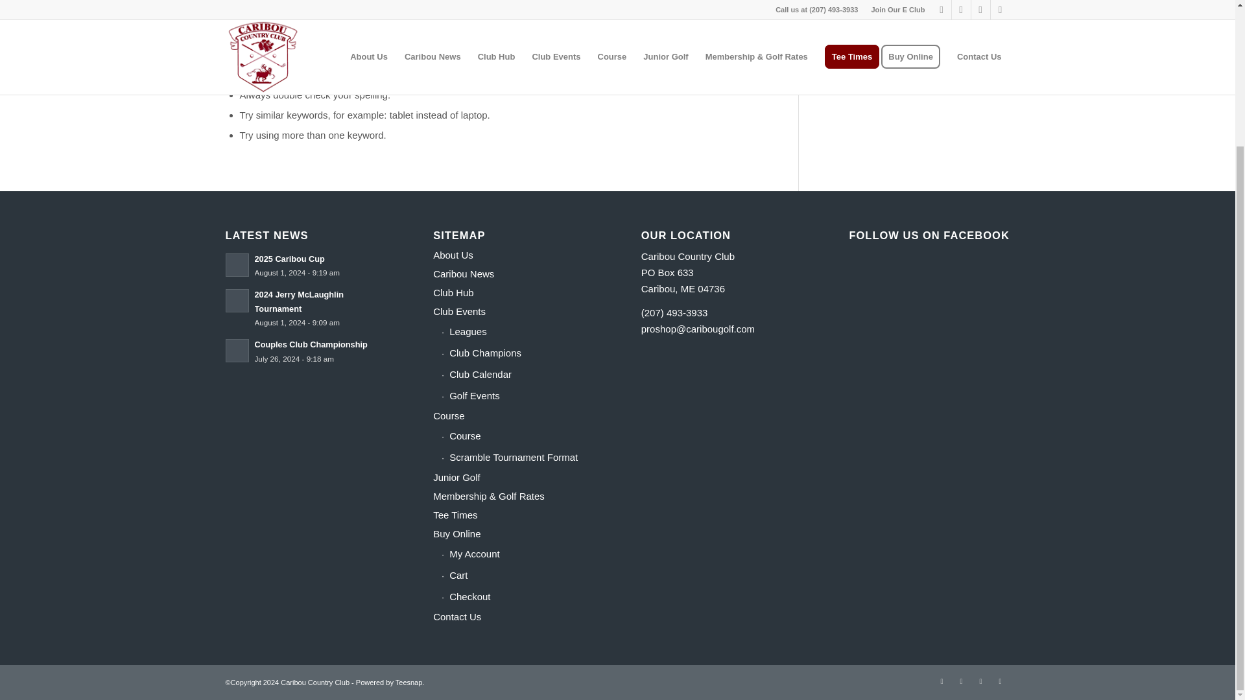  What do you see at coordinates (310, 344) in the screenshot?
I see `Read: Couples Club Championship` at bounding box center [310, 344].